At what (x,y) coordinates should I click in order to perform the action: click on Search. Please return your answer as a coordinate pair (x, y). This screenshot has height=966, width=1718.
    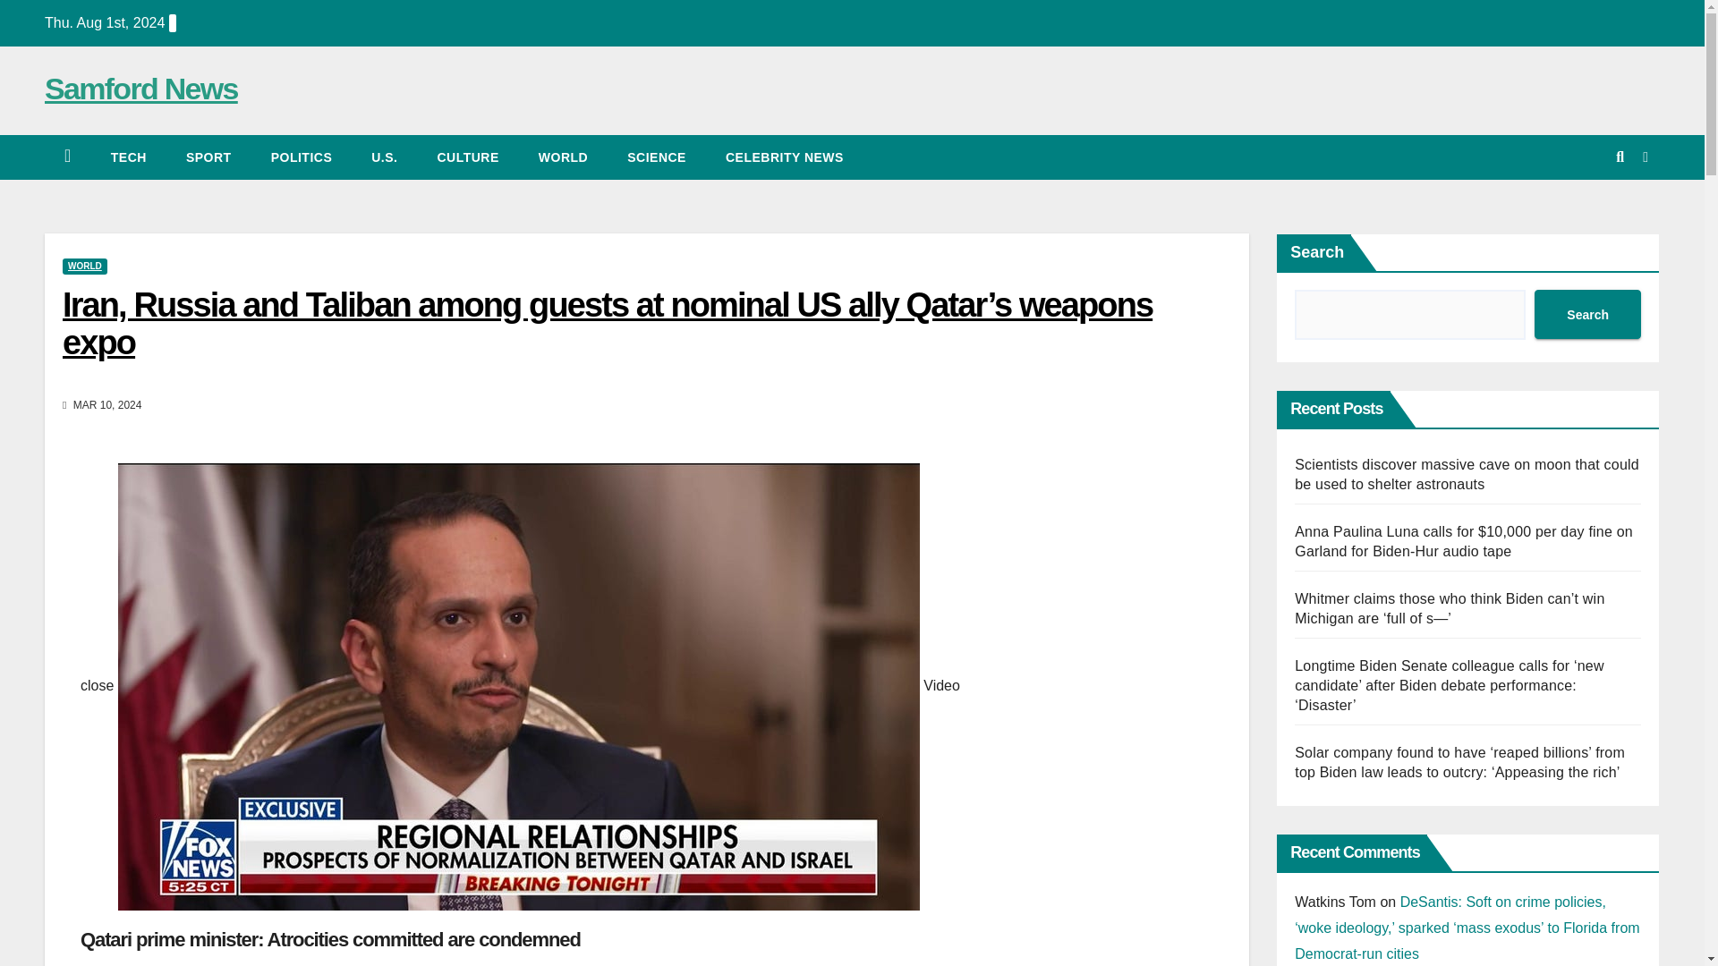
    Looking at the image, I should click on (1587, 315).